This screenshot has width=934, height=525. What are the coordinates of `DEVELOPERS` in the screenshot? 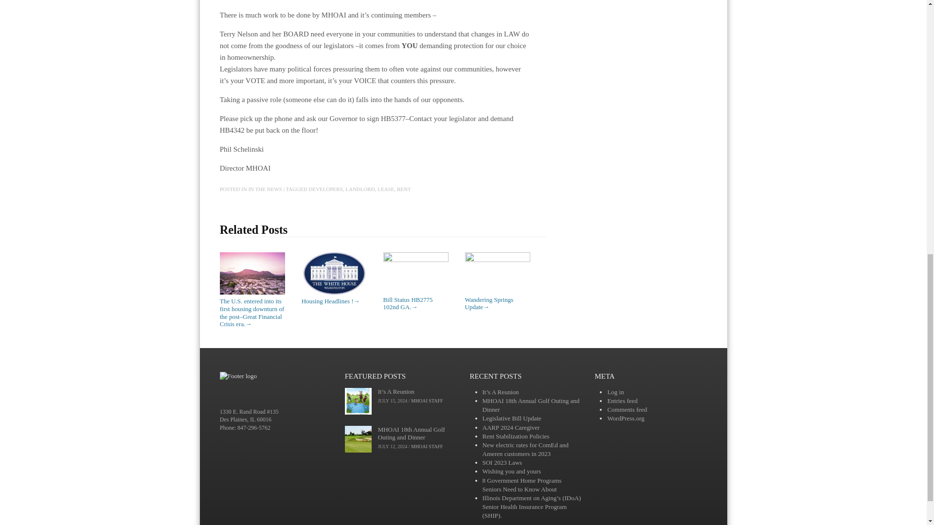 It's located at (325, 189).